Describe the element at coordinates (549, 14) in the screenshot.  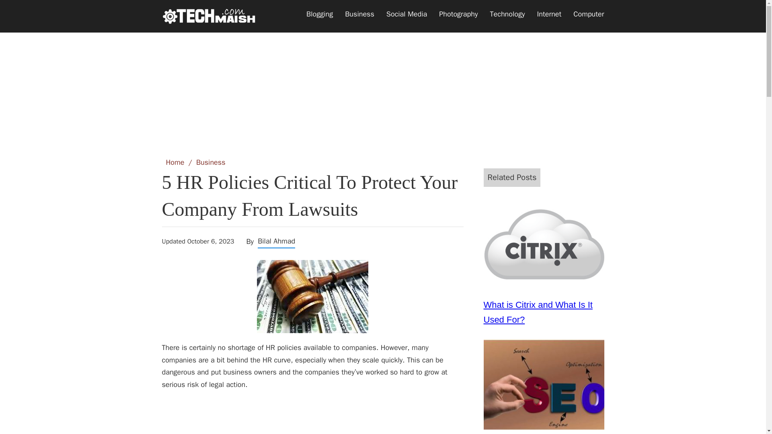
I see `Internet` at that location.